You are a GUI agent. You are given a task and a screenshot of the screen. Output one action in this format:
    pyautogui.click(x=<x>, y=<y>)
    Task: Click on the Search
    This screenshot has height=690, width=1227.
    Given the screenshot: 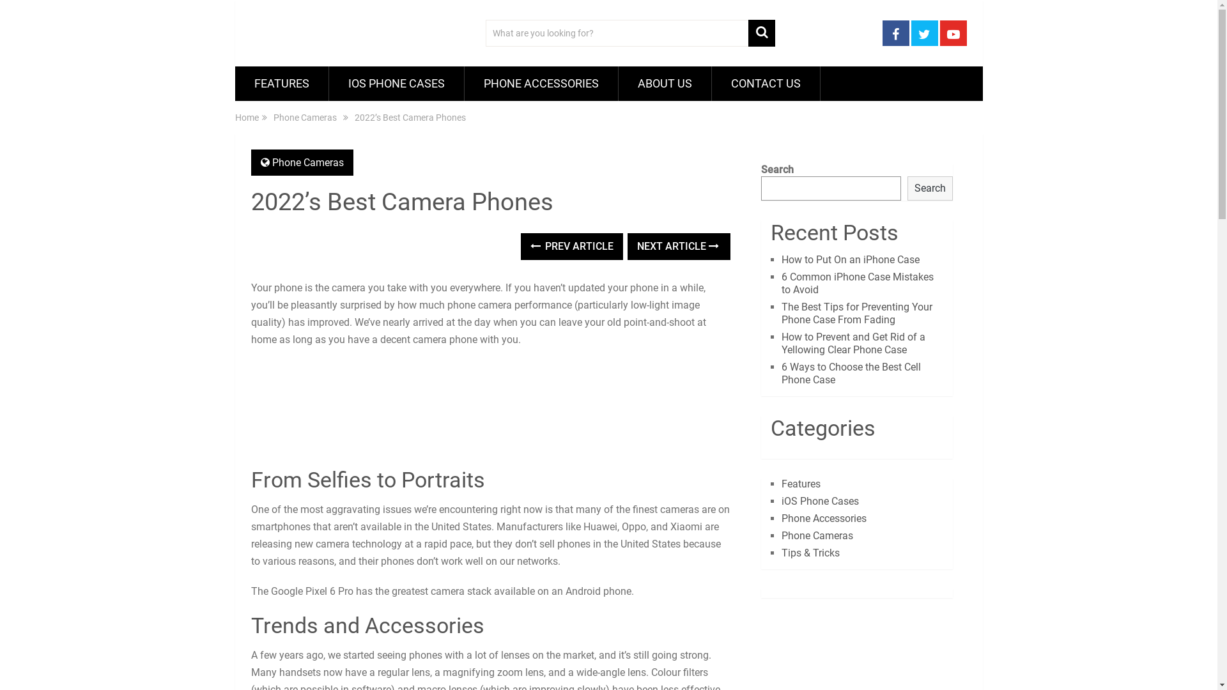 What is the action you would take?
    pyautogui.click(x=930, y=188)
    